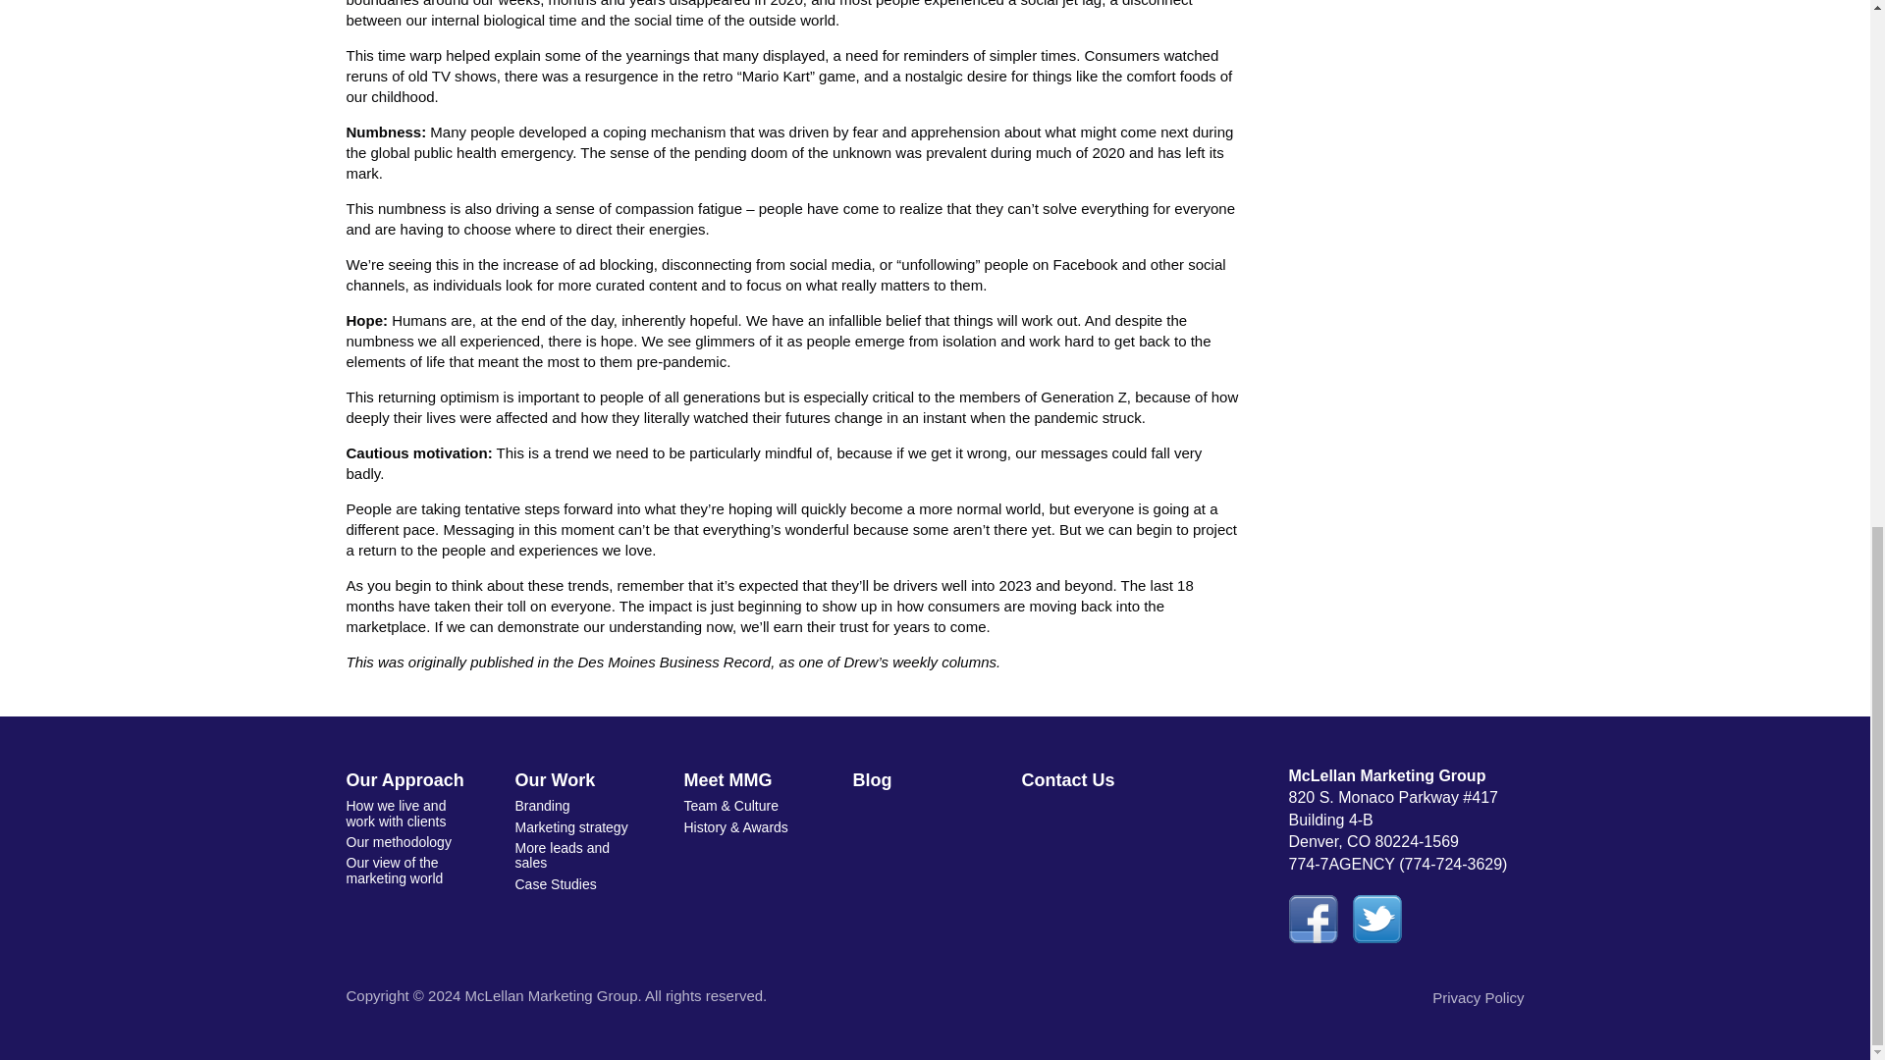  I want to click on Our view of the marketing world, so click(409, 872).